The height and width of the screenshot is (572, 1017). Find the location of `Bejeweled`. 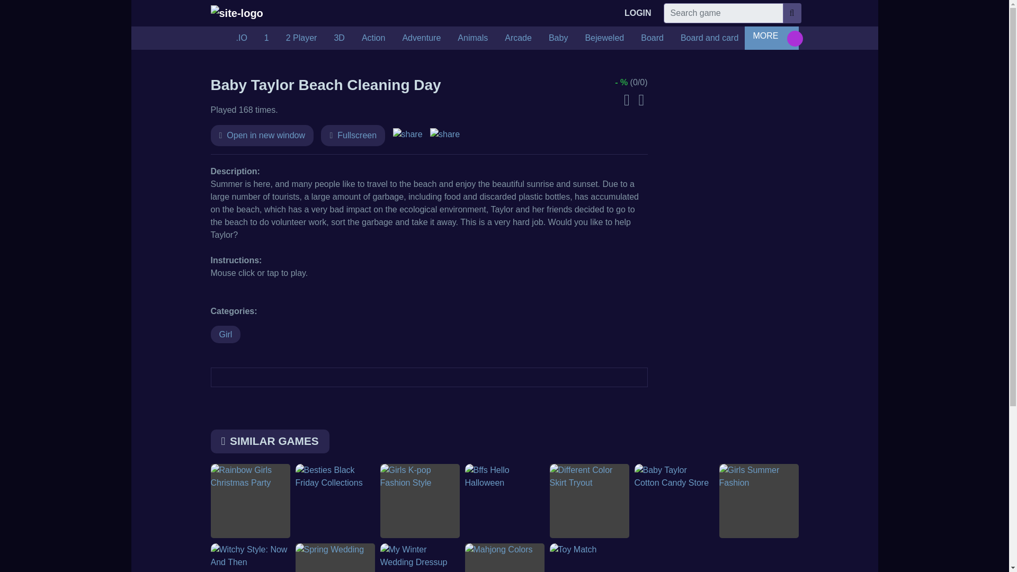

Bejeweled is located at coordinates (604, 38).